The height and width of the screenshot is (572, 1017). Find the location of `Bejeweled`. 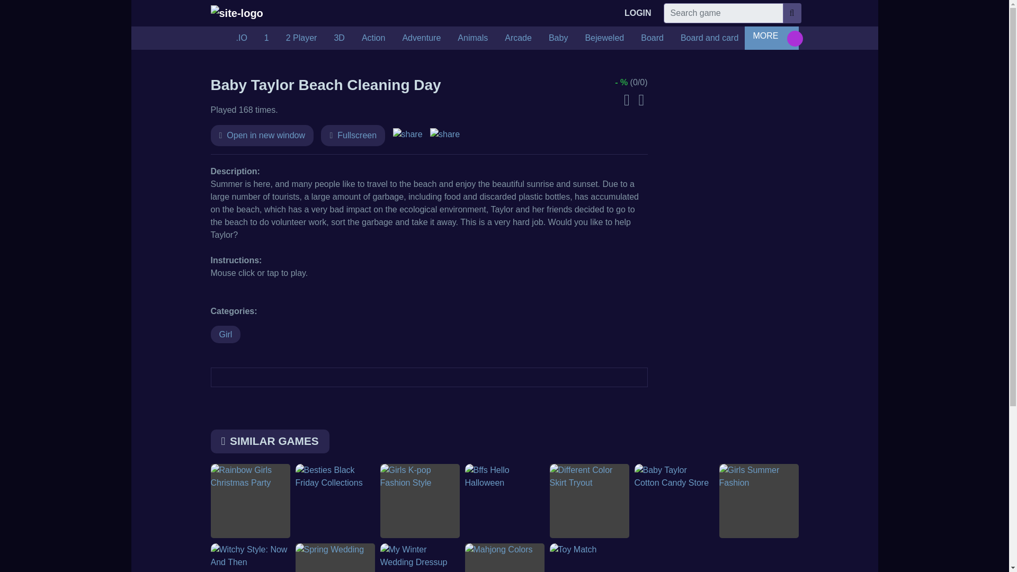

Bejeweled is located at coordinates (604, 38).